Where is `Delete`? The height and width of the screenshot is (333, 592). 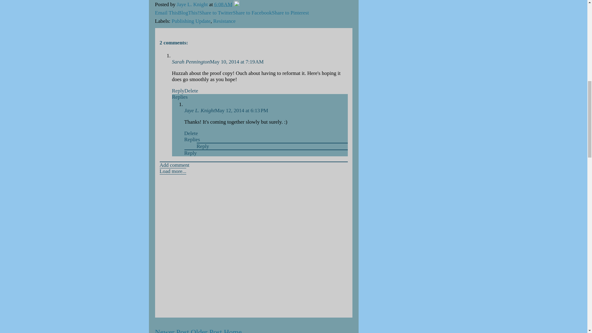
Delete is located at coordinates (191, 91).